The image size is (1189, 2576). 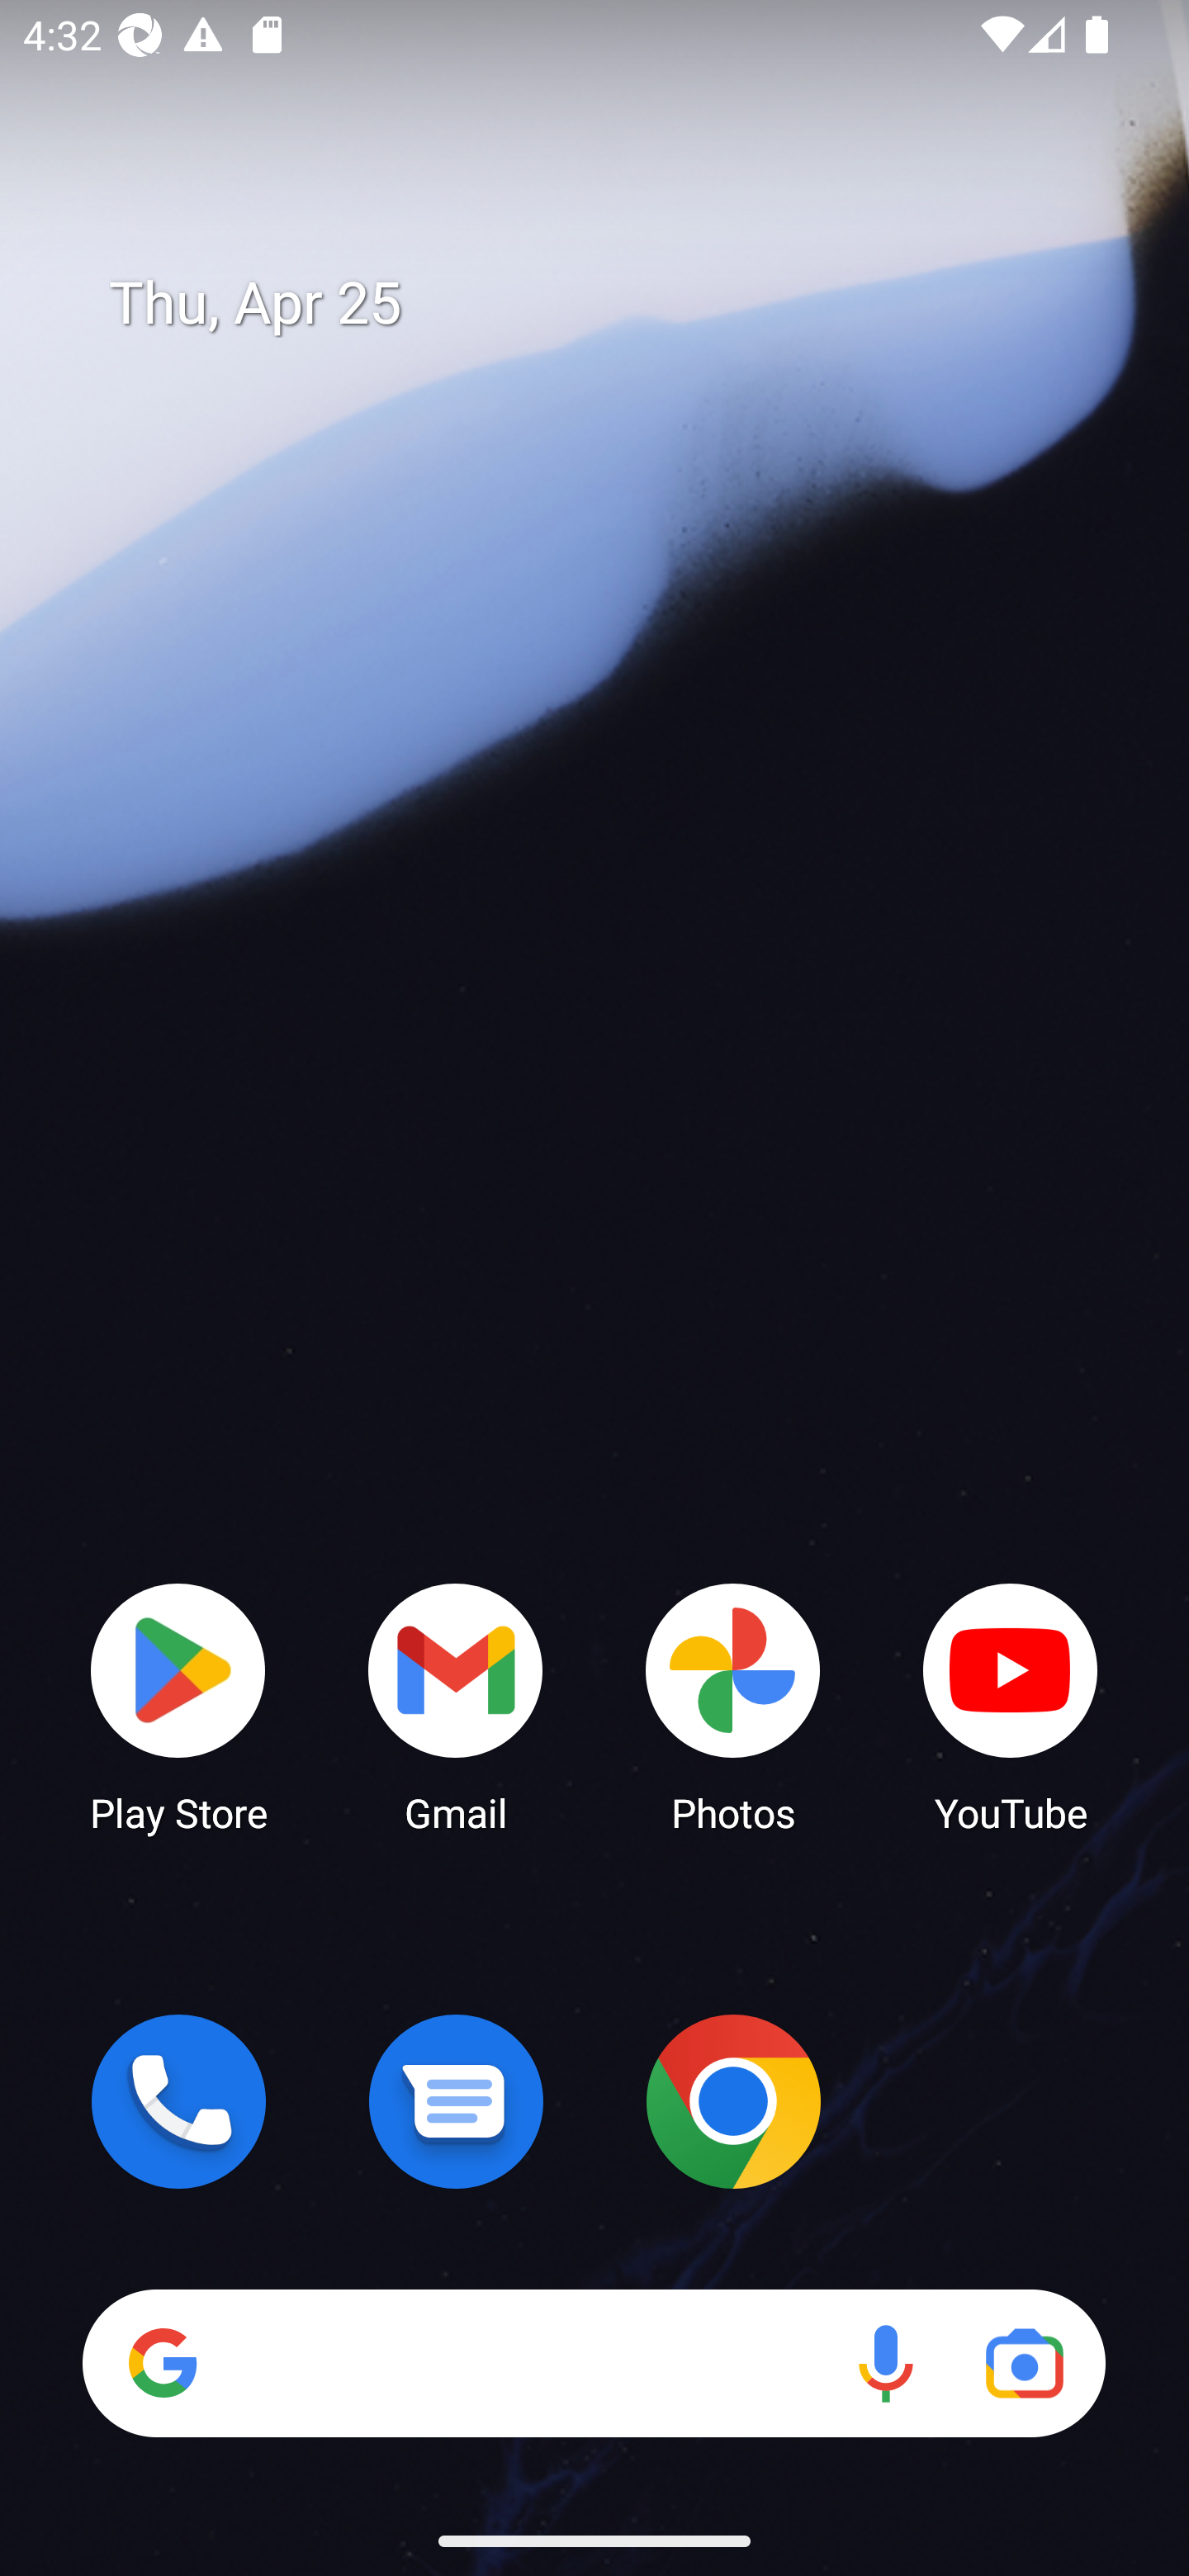 What do you see at coordinates (1011, 1706) in the screenshot?
I see `YouTube` at bounding box center [1011, 1706].